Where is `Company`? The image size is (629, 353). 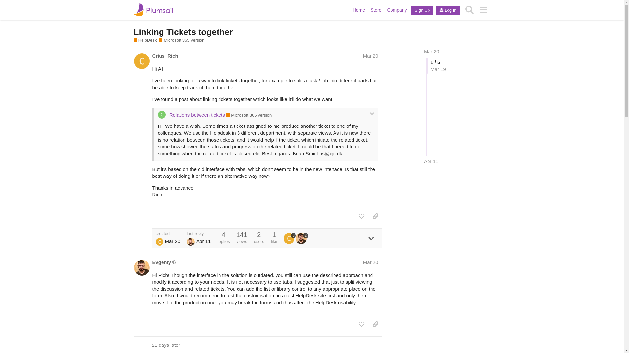 Company is located at coordinates (399, 10).